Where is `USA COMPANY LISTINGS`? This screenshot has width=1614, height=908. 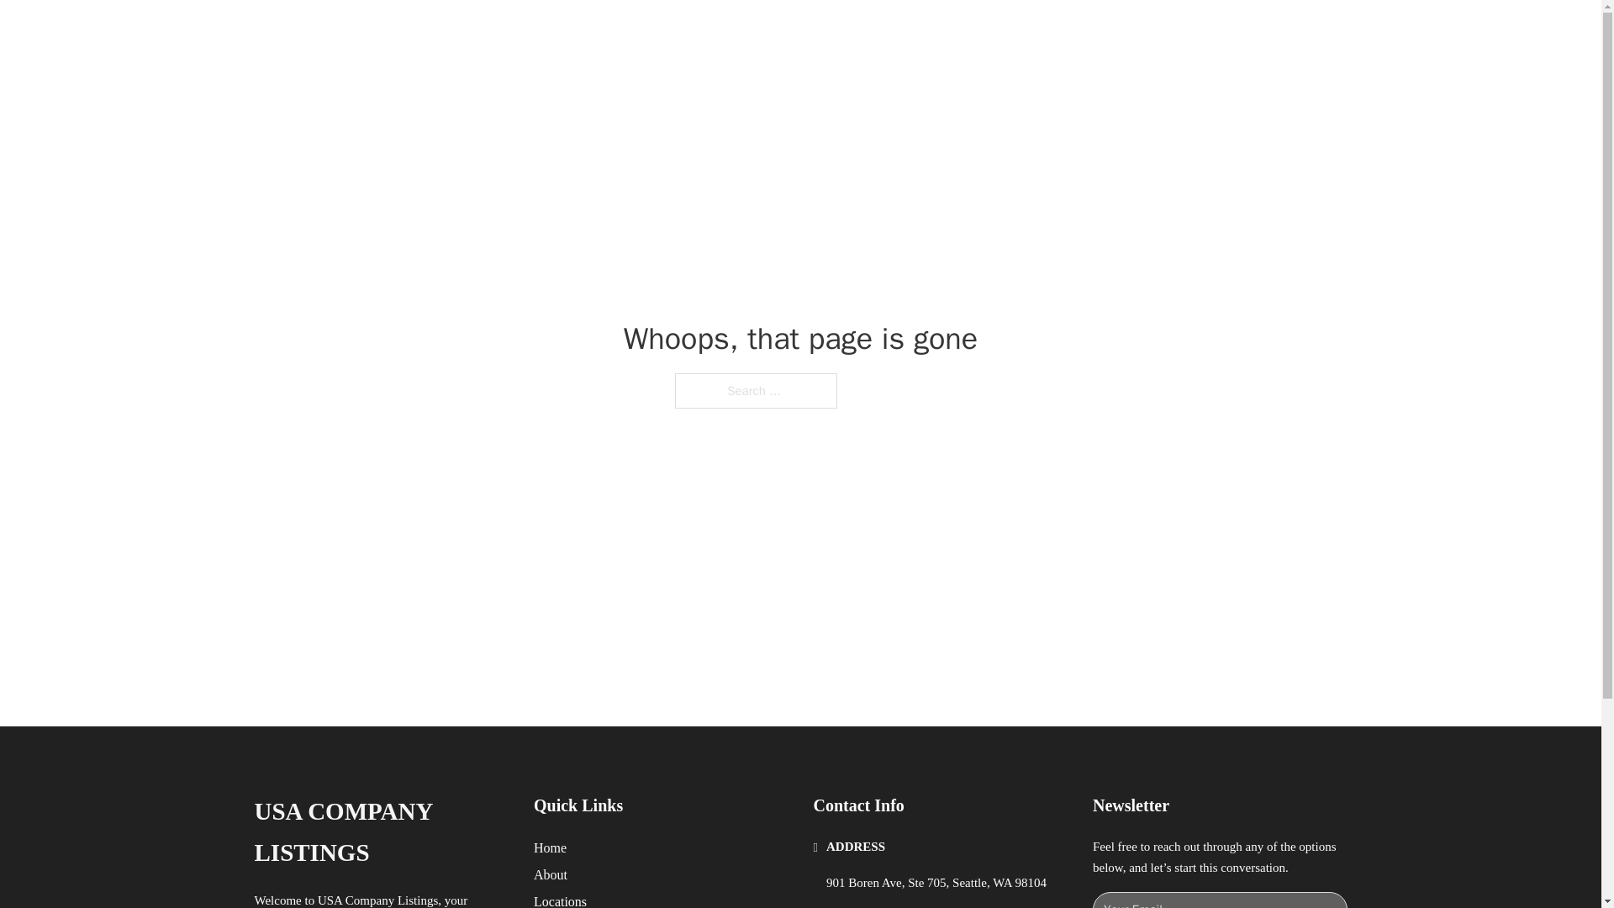
USA COMPANY LISTINGS is located at coordinates (380, 832).